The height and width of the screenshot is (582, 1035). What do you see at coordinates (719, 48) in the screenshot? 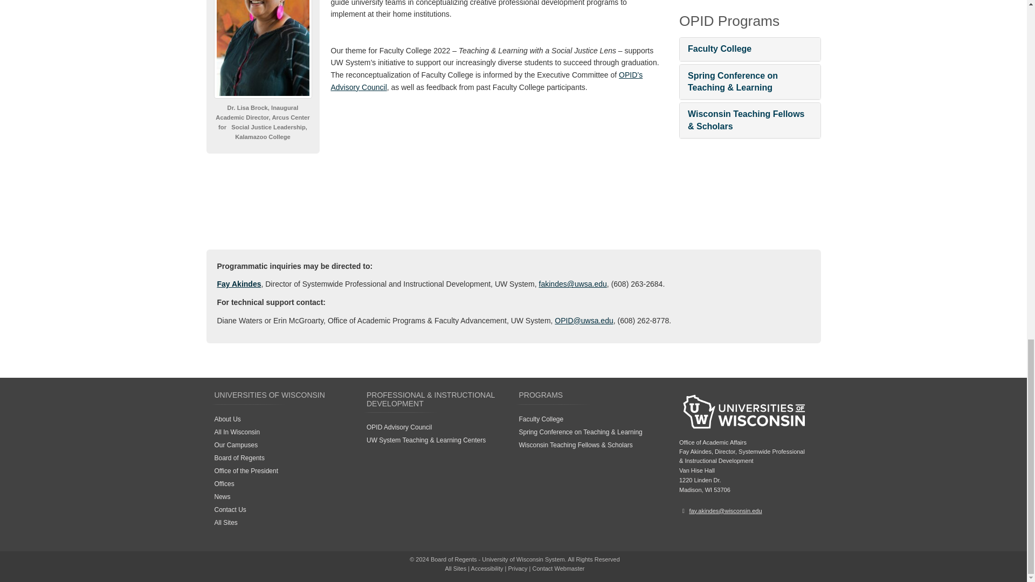
I see `Faculty College` at bounding box center [719, 48].